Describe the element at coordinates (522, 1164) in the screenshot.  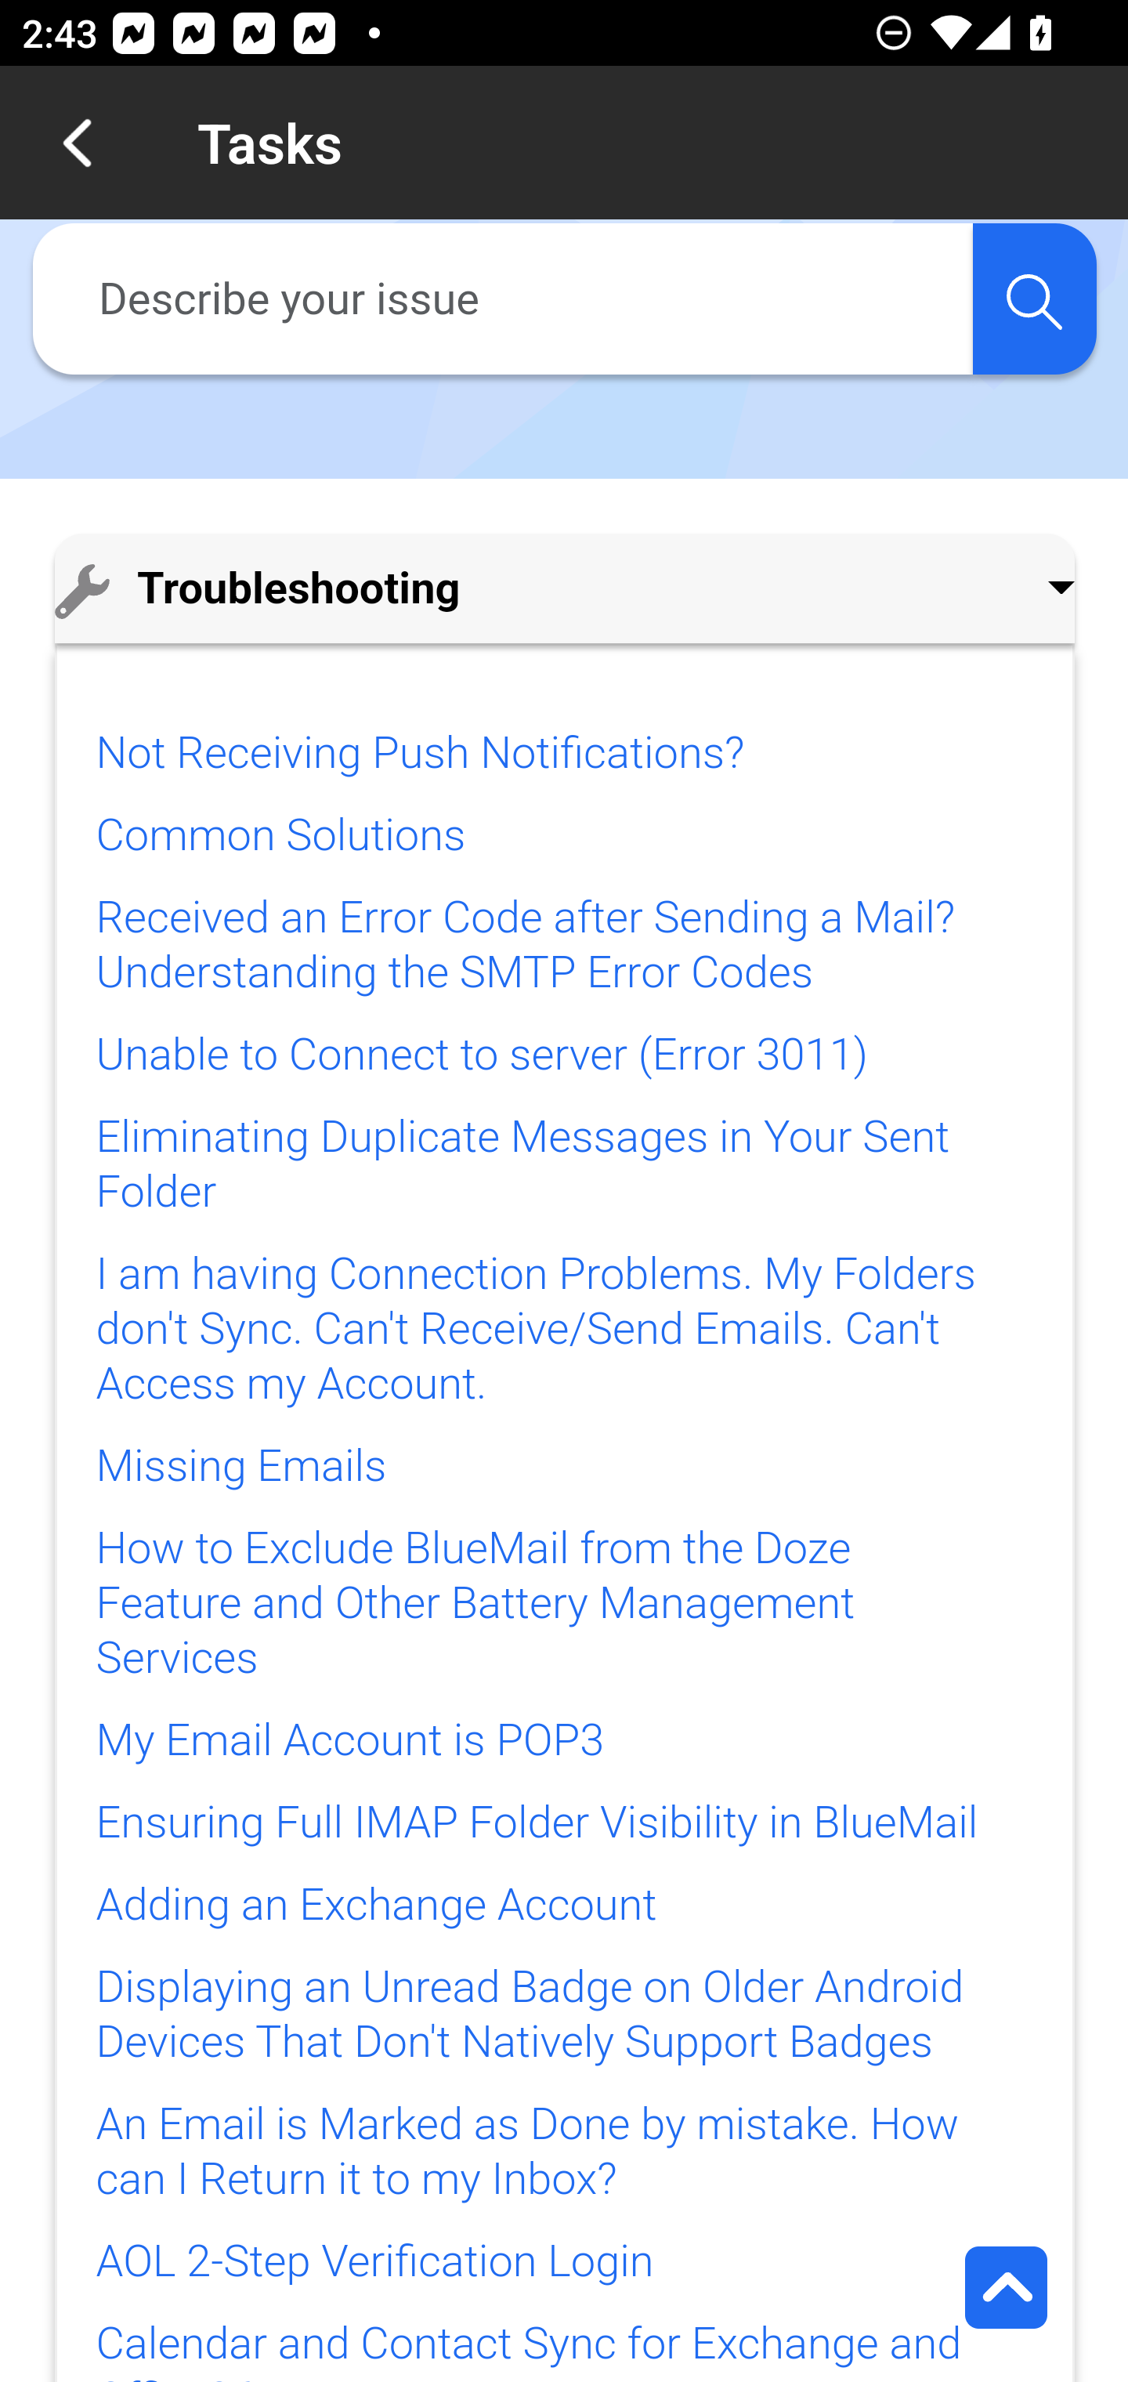
I see `Eliminating Duplicate Messages in Your Sent Folder` at that location.